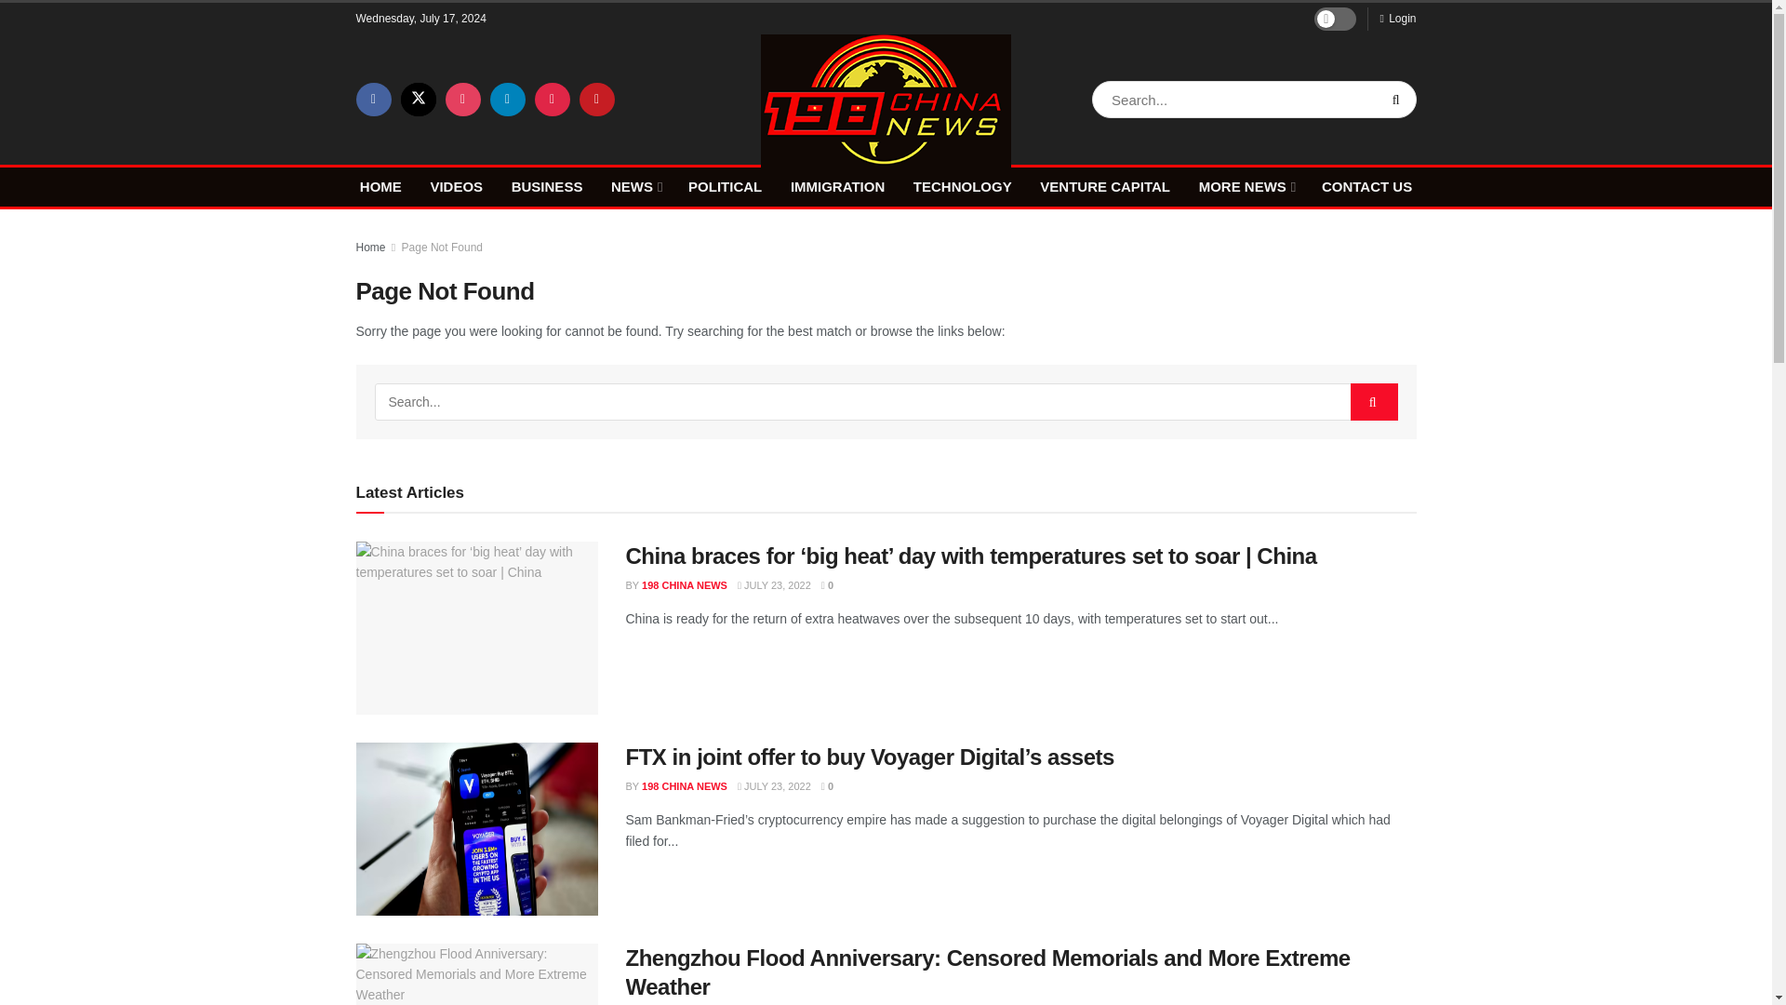 The image size is (1786, 1005). I want to click on MORE NEWS, so click(1246, 186).